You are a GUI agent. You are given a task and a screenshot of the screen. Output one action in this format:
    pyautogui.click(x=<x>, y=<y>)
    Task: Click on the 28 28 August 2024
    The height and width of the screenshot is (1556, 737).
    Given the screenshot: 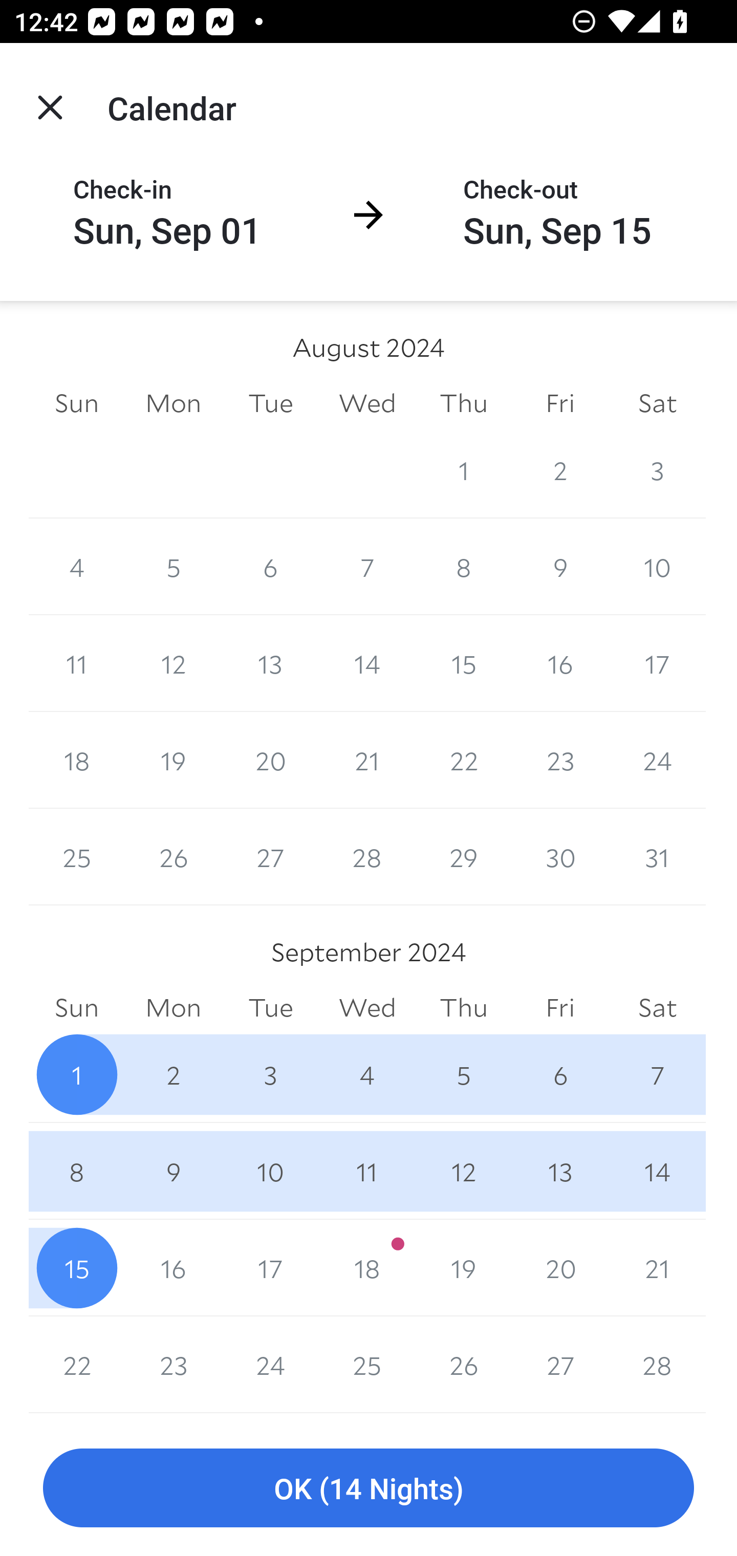 What is the action you would take?
    pyautogui.click(x=367, y=857)
    